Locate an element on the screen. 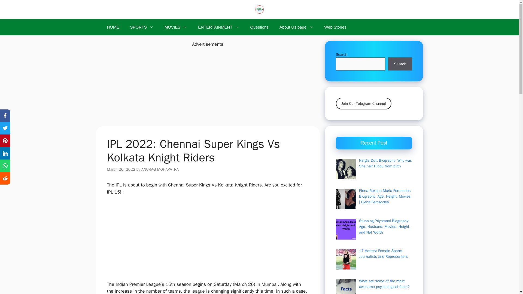 The width and height of the screenshot is (523, 294). ANURAG MOHAPATRA is located at coordinates (160, 169).